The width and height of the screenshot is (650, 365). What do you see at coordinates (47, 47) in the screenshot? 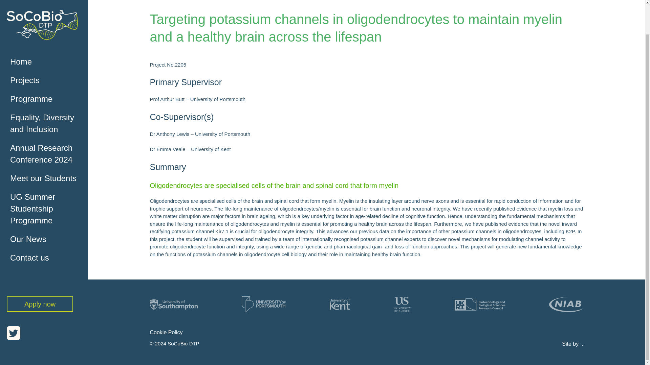
I see `Projects` at bounding box center [47, 47].